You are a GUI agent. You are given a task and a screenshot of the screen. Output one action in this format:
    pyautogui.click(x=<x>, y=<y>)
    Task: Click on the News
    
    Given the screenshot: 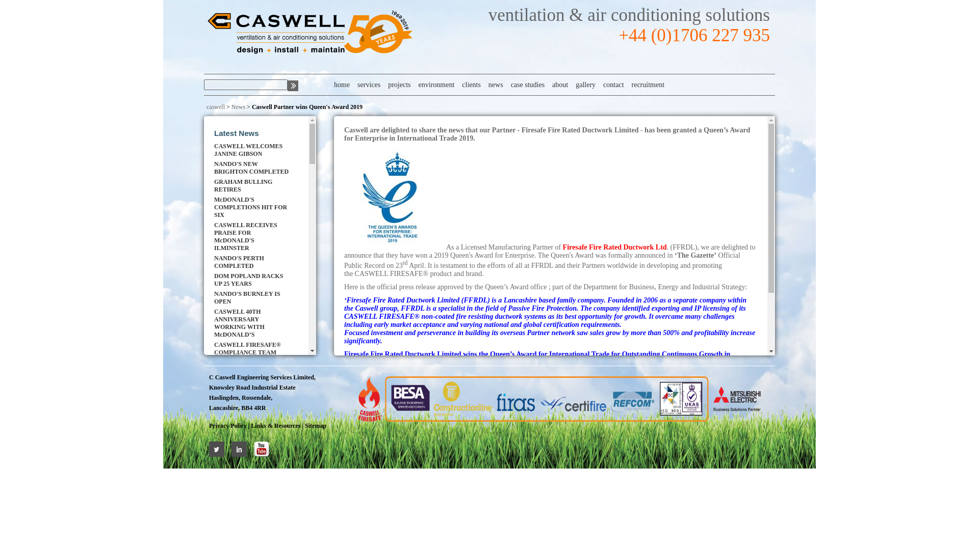 What is the action you would take?
    pyautogui.click(x=238, y=107)
    